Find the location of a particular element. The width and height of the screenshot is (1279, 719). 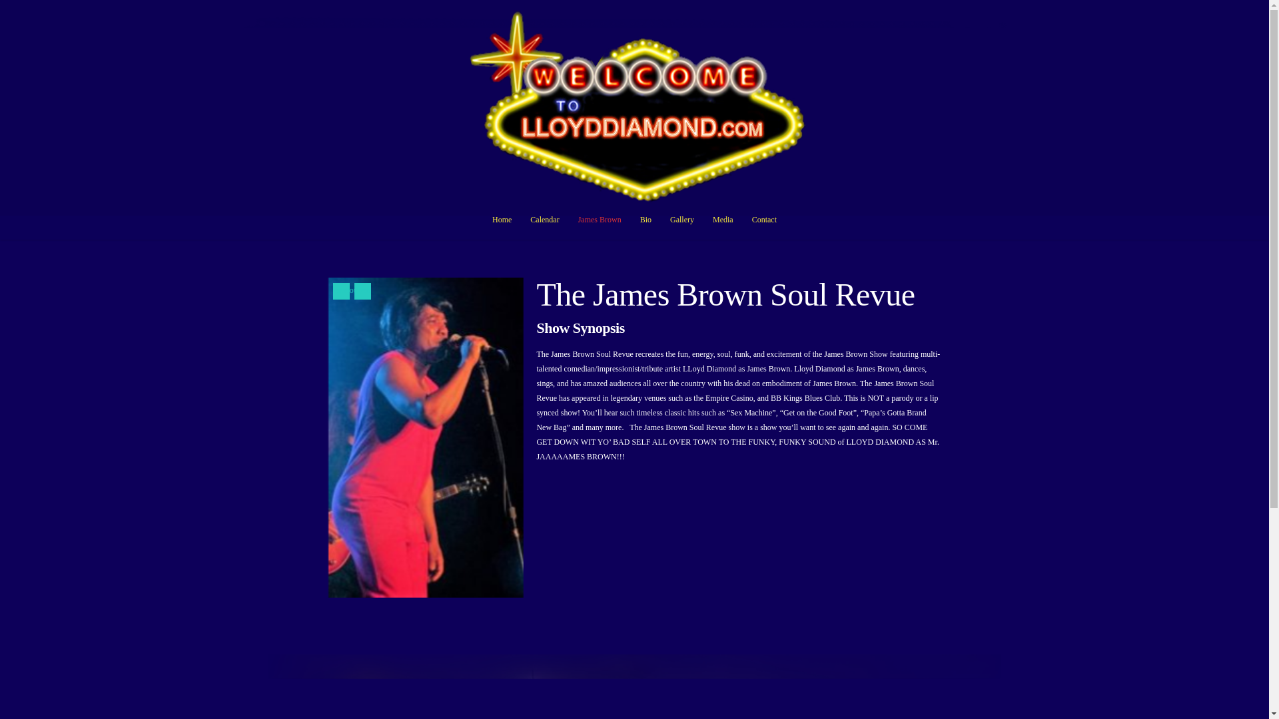

Gallery is located at coordinates (681, 226).